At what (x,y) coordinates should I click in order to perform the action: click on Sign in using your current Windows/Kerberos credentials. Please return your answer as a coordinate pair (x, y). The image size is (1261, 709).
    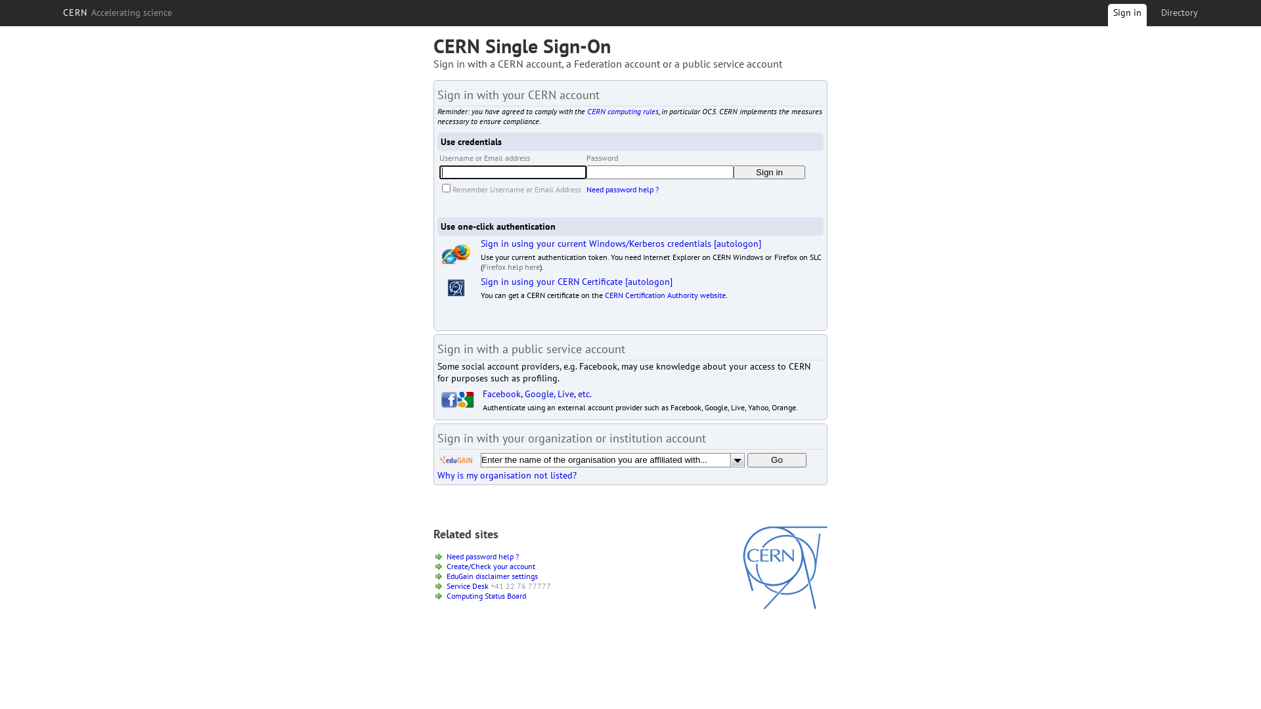
    Looking at the image, I should click on (596, 244).